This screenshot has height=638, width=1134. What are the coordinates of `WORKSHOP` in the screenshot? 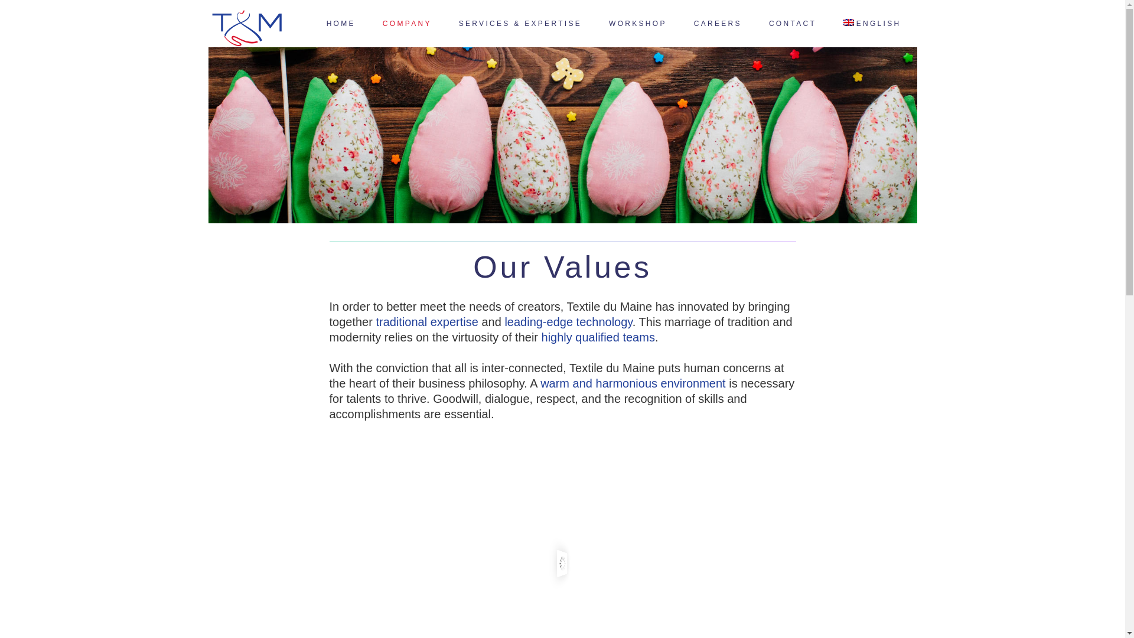 It's located at (638, 24).